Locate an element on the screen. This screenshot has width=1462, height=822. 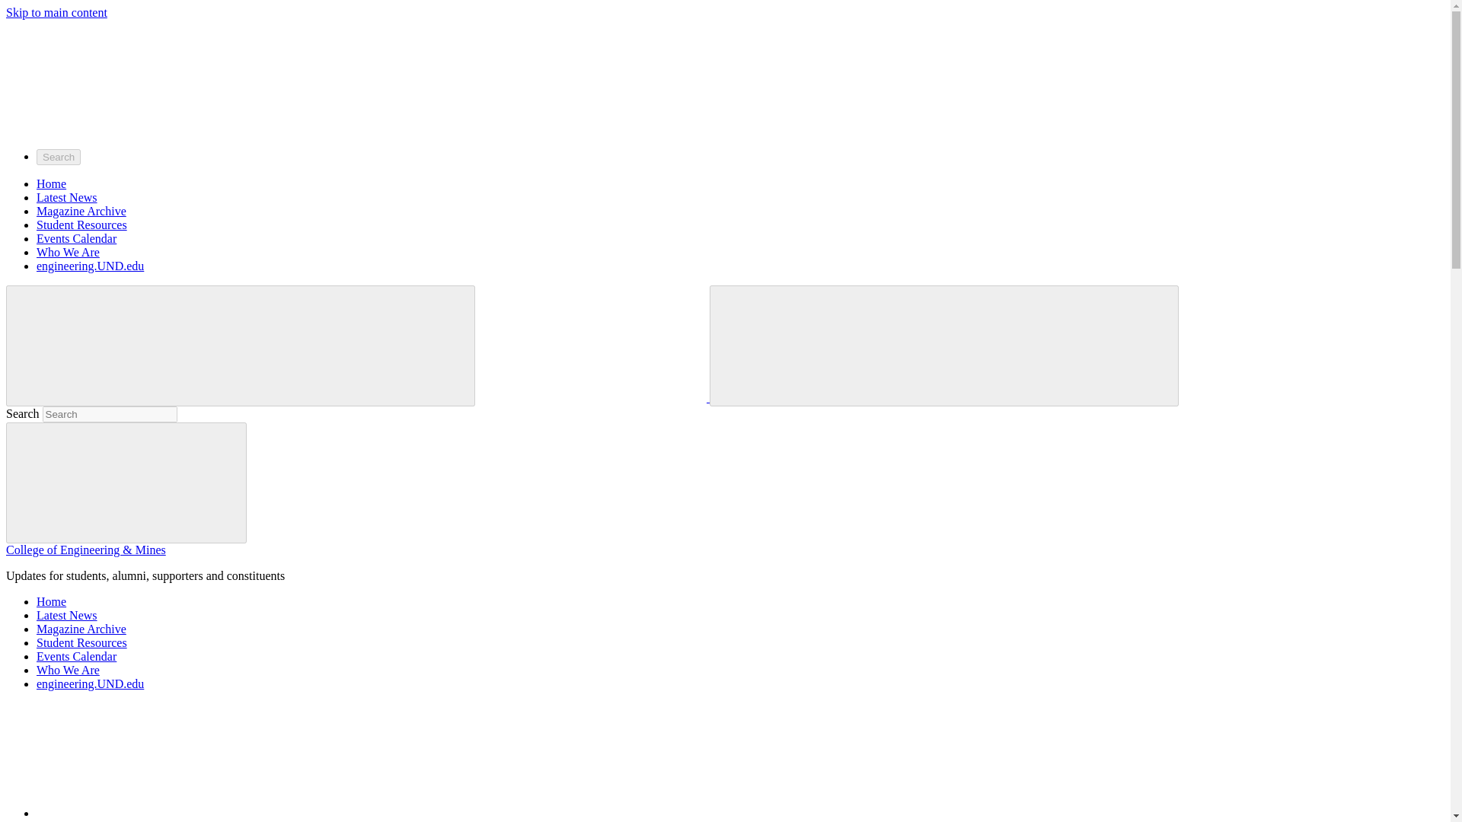
Home is located at coordinates (51, 183).